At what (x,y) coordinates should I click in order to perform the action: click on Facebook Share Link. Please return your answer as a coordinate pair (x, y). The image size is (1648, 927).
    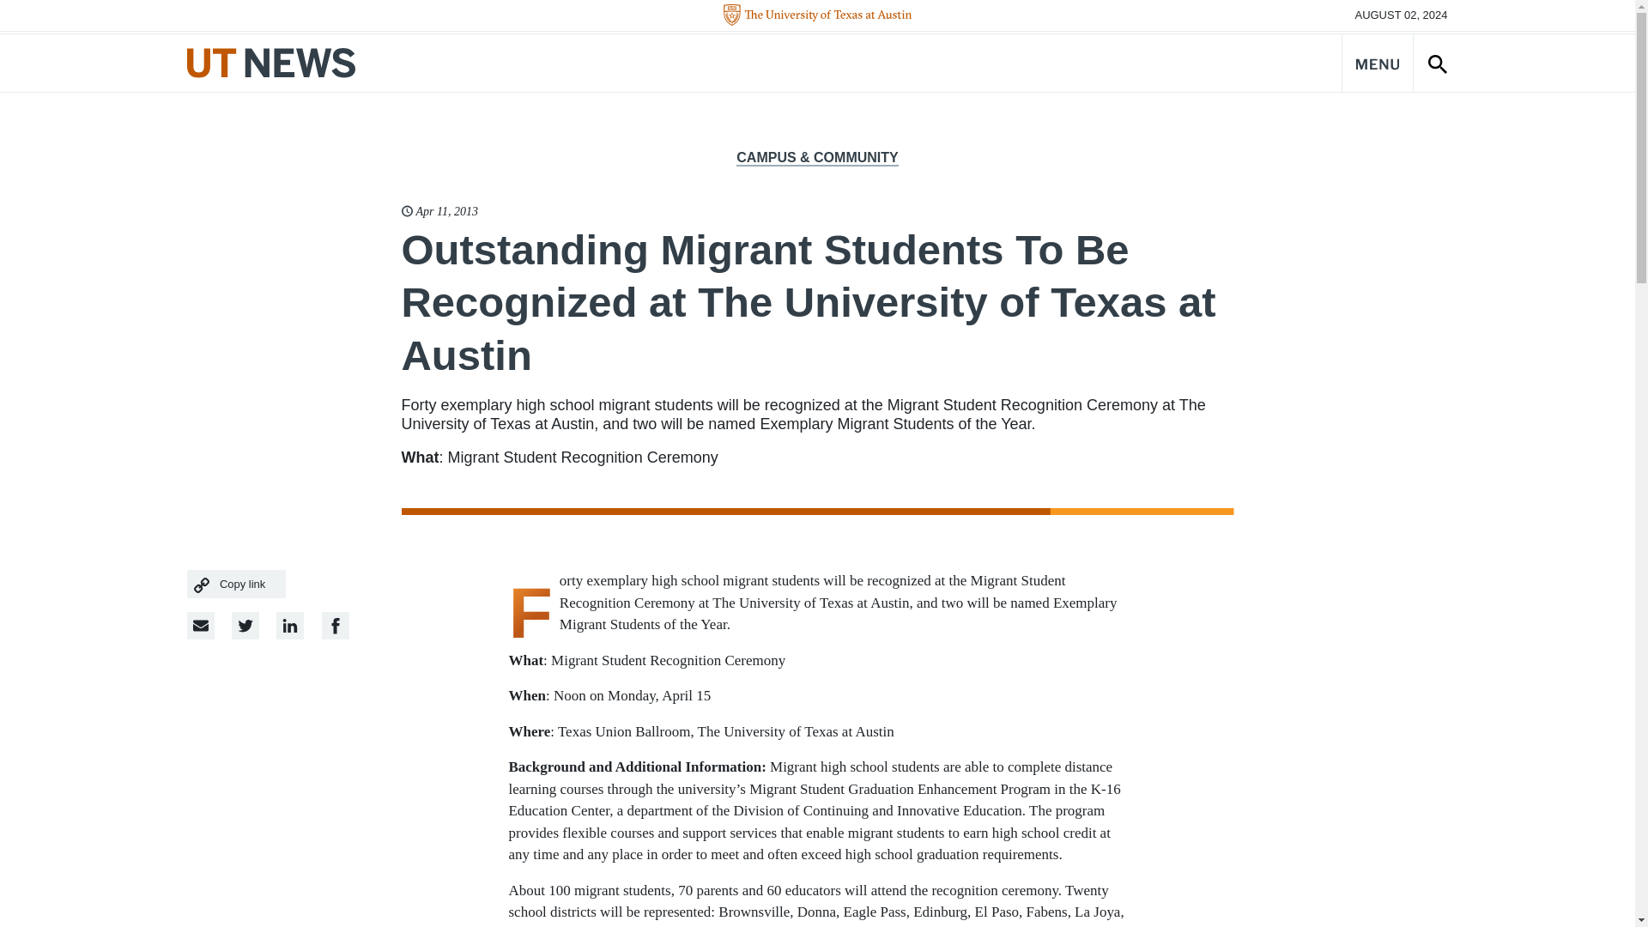
    Looking at the image, I should click on (290, 625).